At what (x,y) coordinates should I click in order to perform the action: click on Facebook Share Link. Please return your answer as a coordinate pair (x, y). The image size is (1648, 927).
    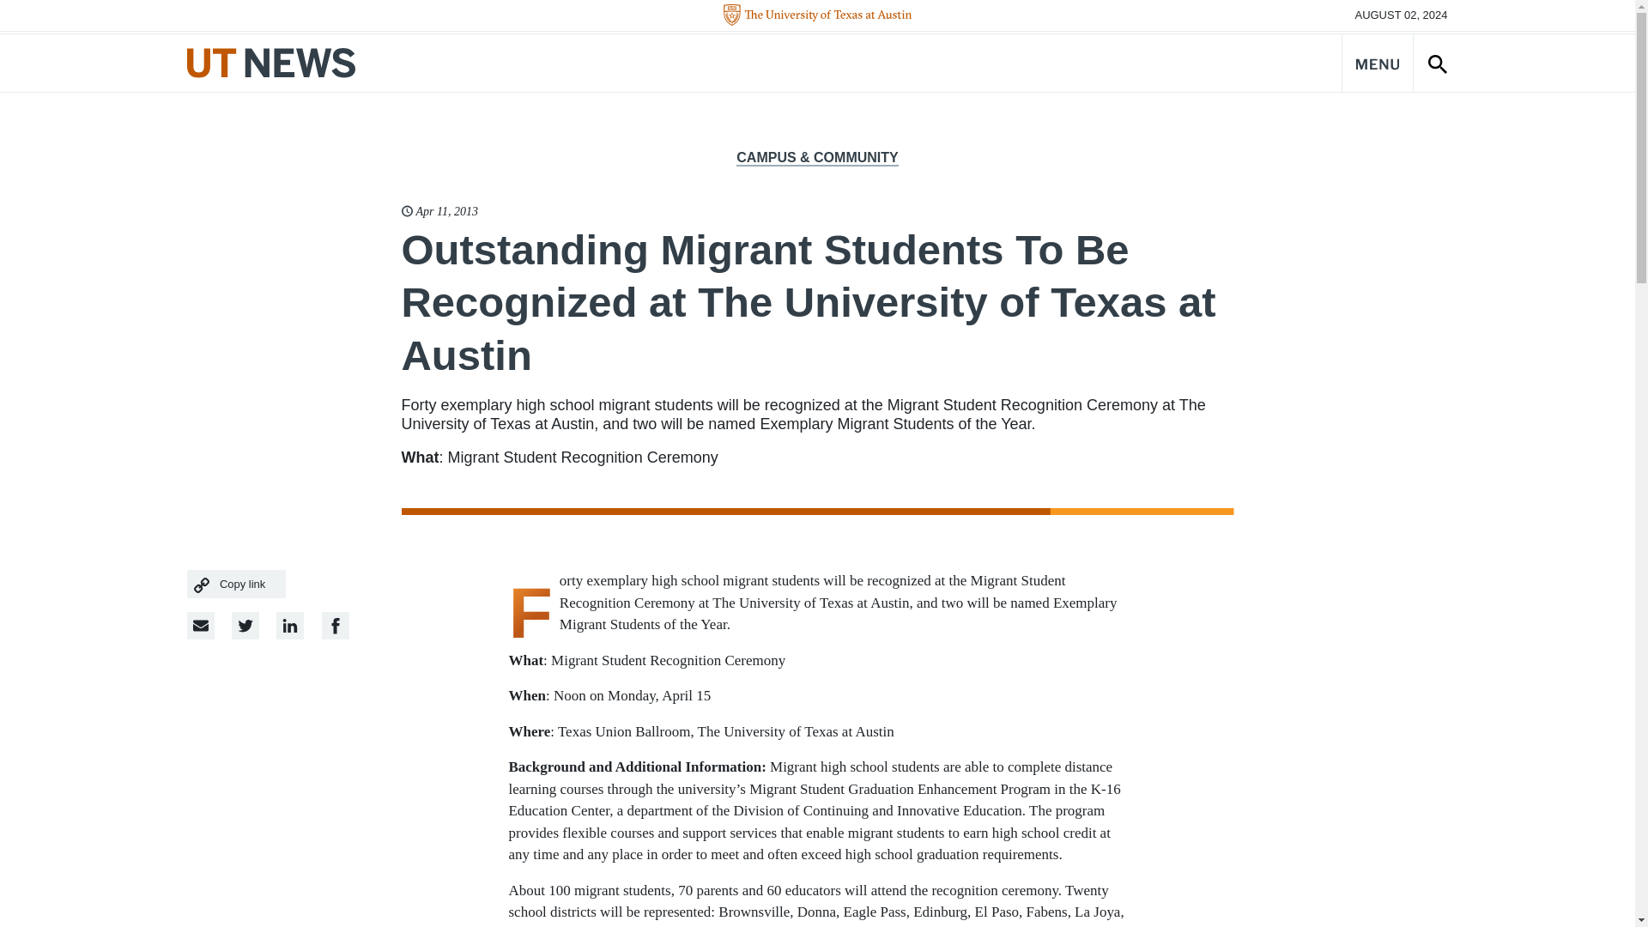
    Looking at the image, I should click on (290, 625).